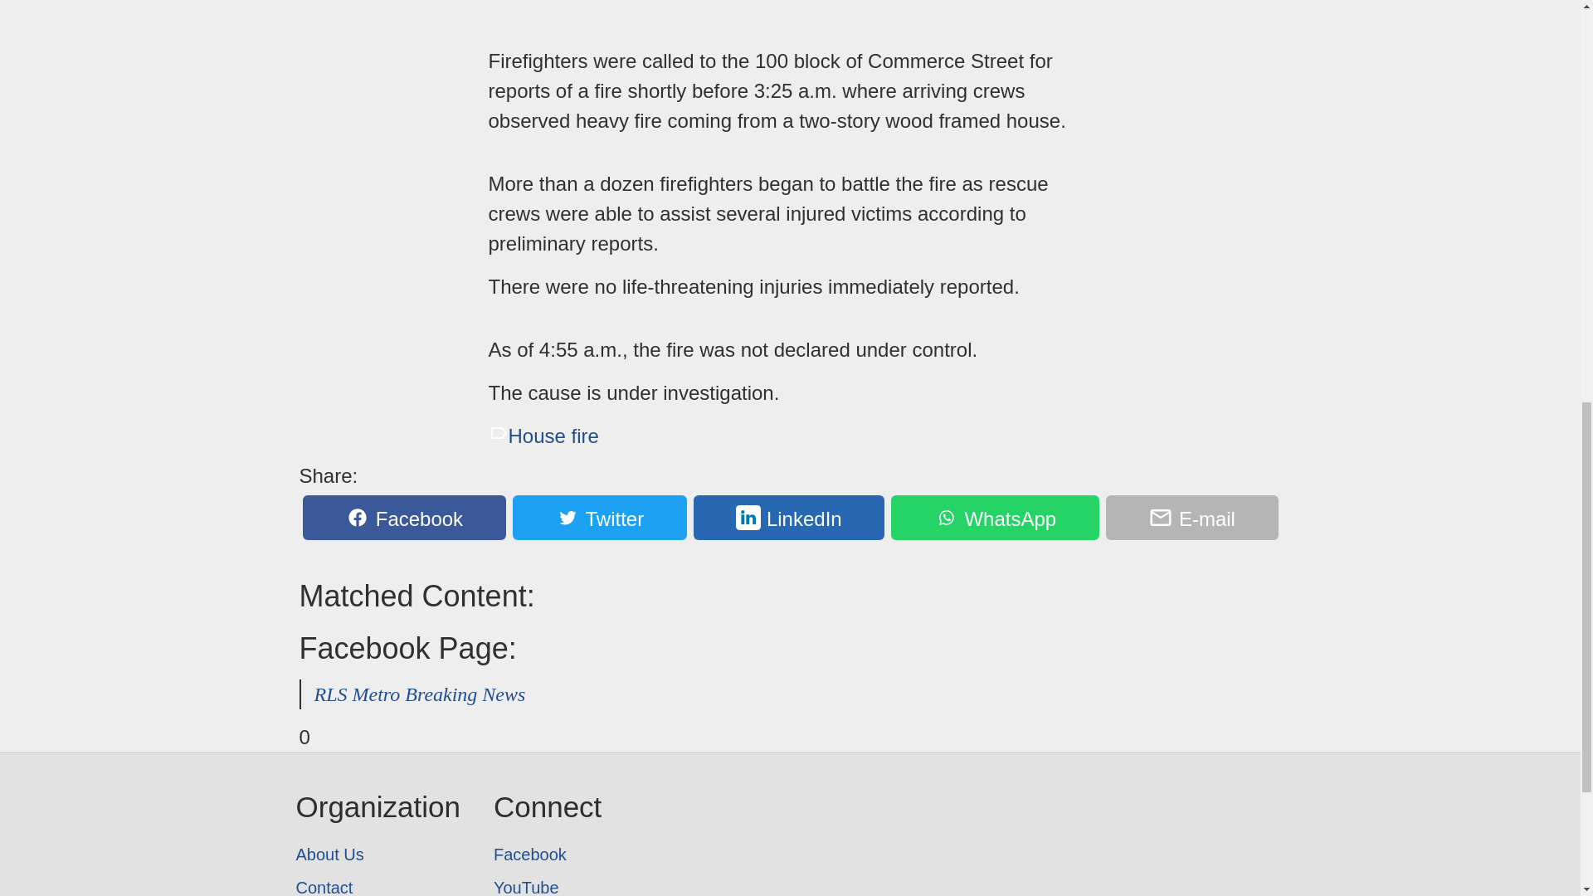 The image size is (1593, 896). I want to click on RLS Metro Breaking News, so click(420, 694).